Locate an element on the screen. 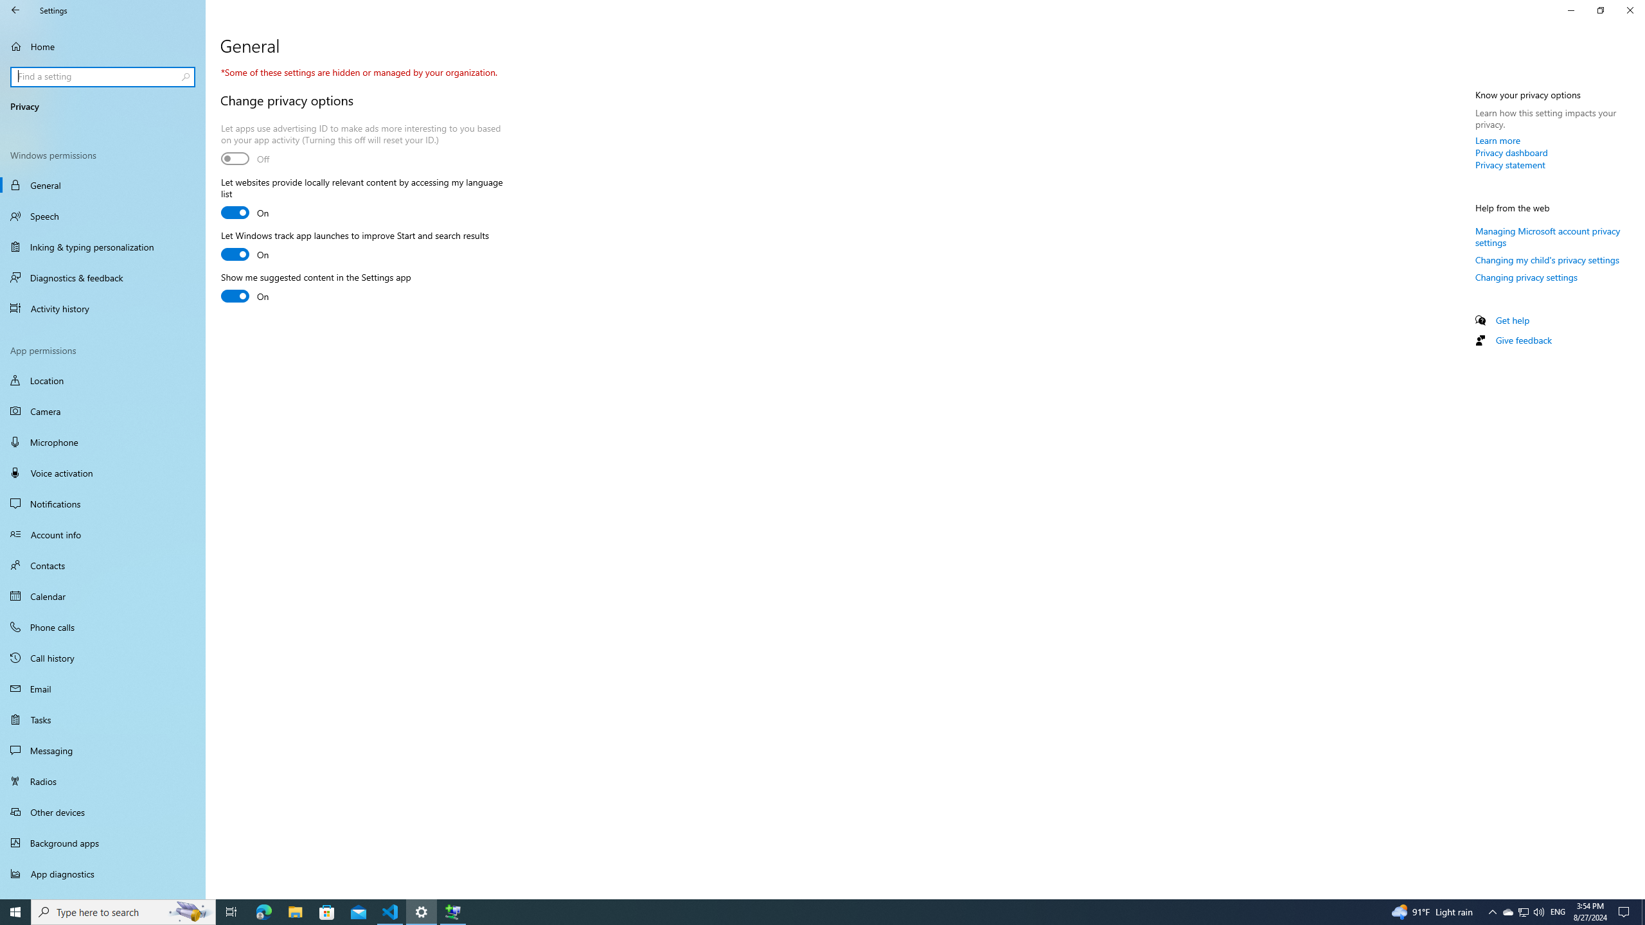 This screenshot has height=925, width=1645. Microphone is located at coordinates (103, 441).